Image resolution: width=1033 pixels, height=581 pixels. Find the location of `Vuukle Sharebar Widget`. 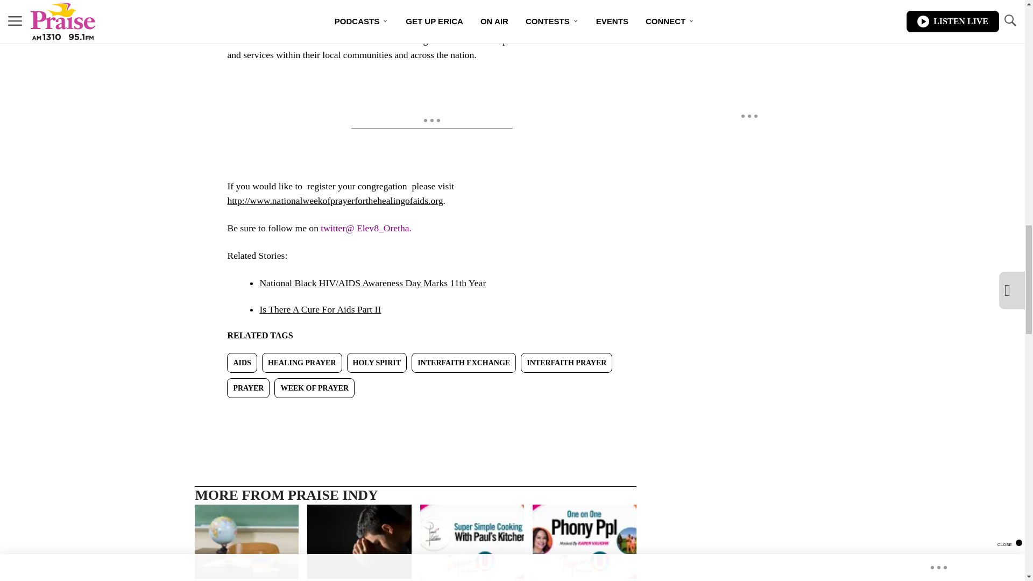

Vuukle Sharebar Widget is located at coordinates (415, 415).